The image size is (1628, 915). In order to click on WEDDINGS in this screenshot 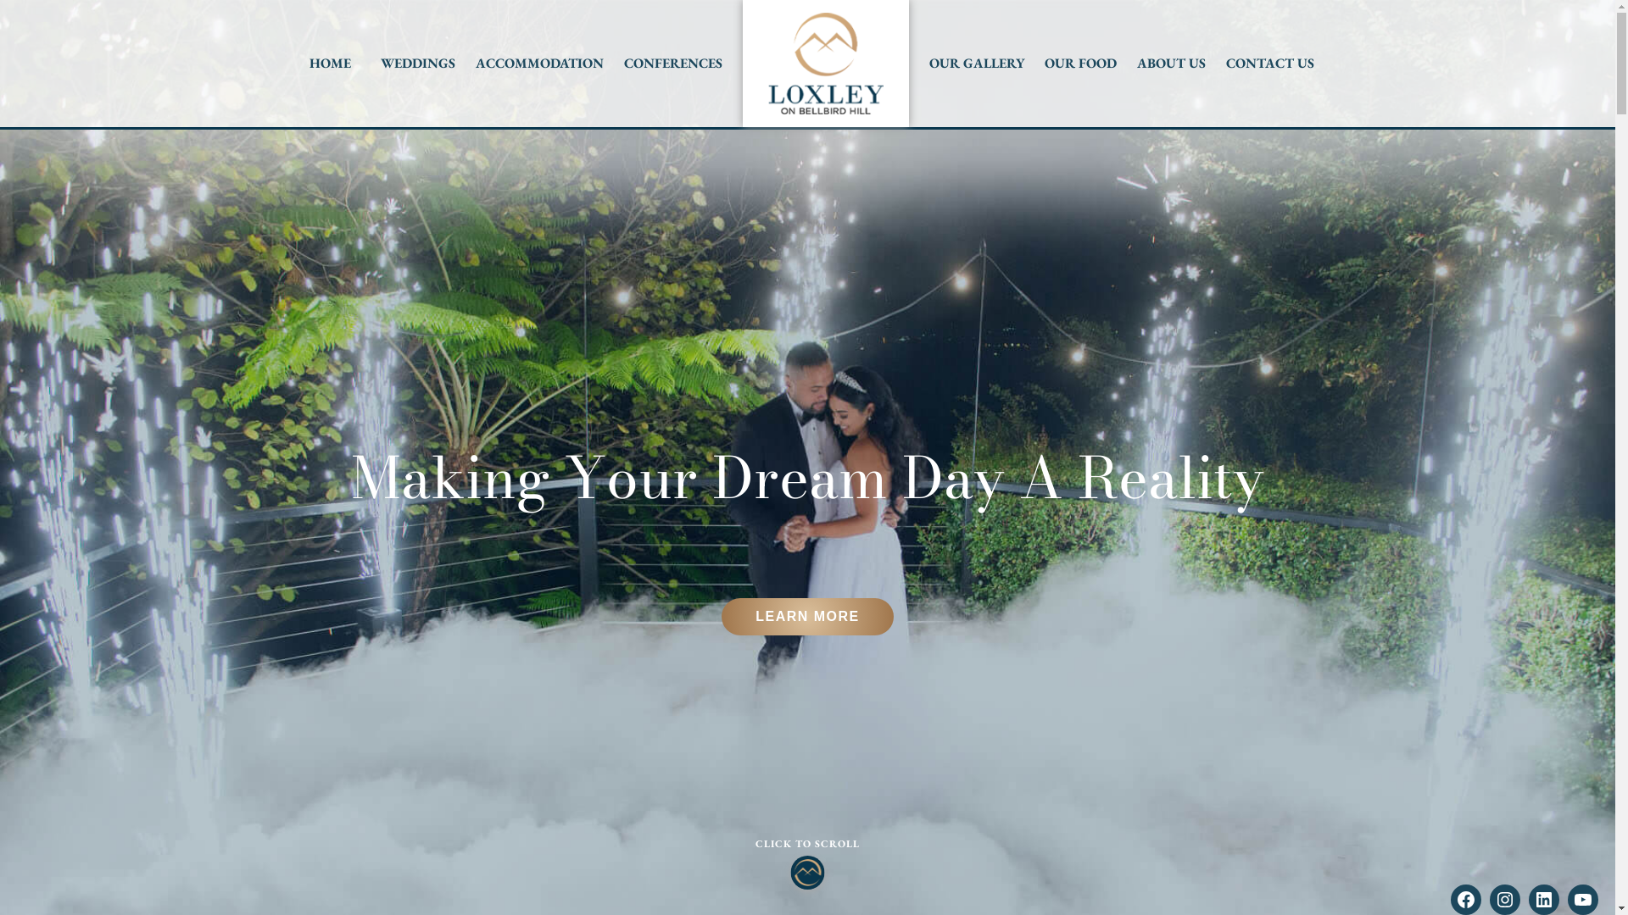, I will do `click(418, 64)`.